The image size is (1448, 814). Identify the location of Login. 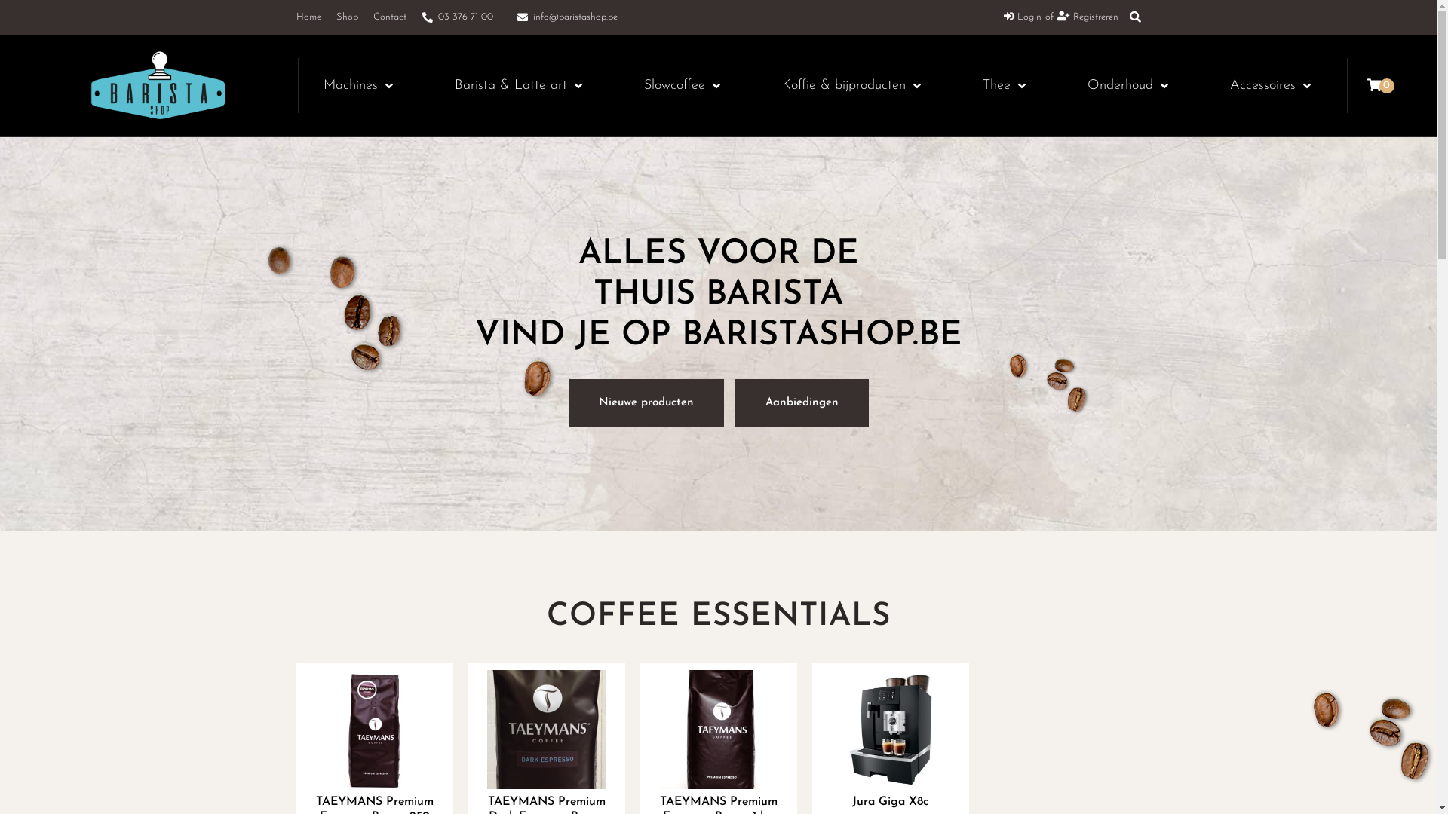
(1022, 17).